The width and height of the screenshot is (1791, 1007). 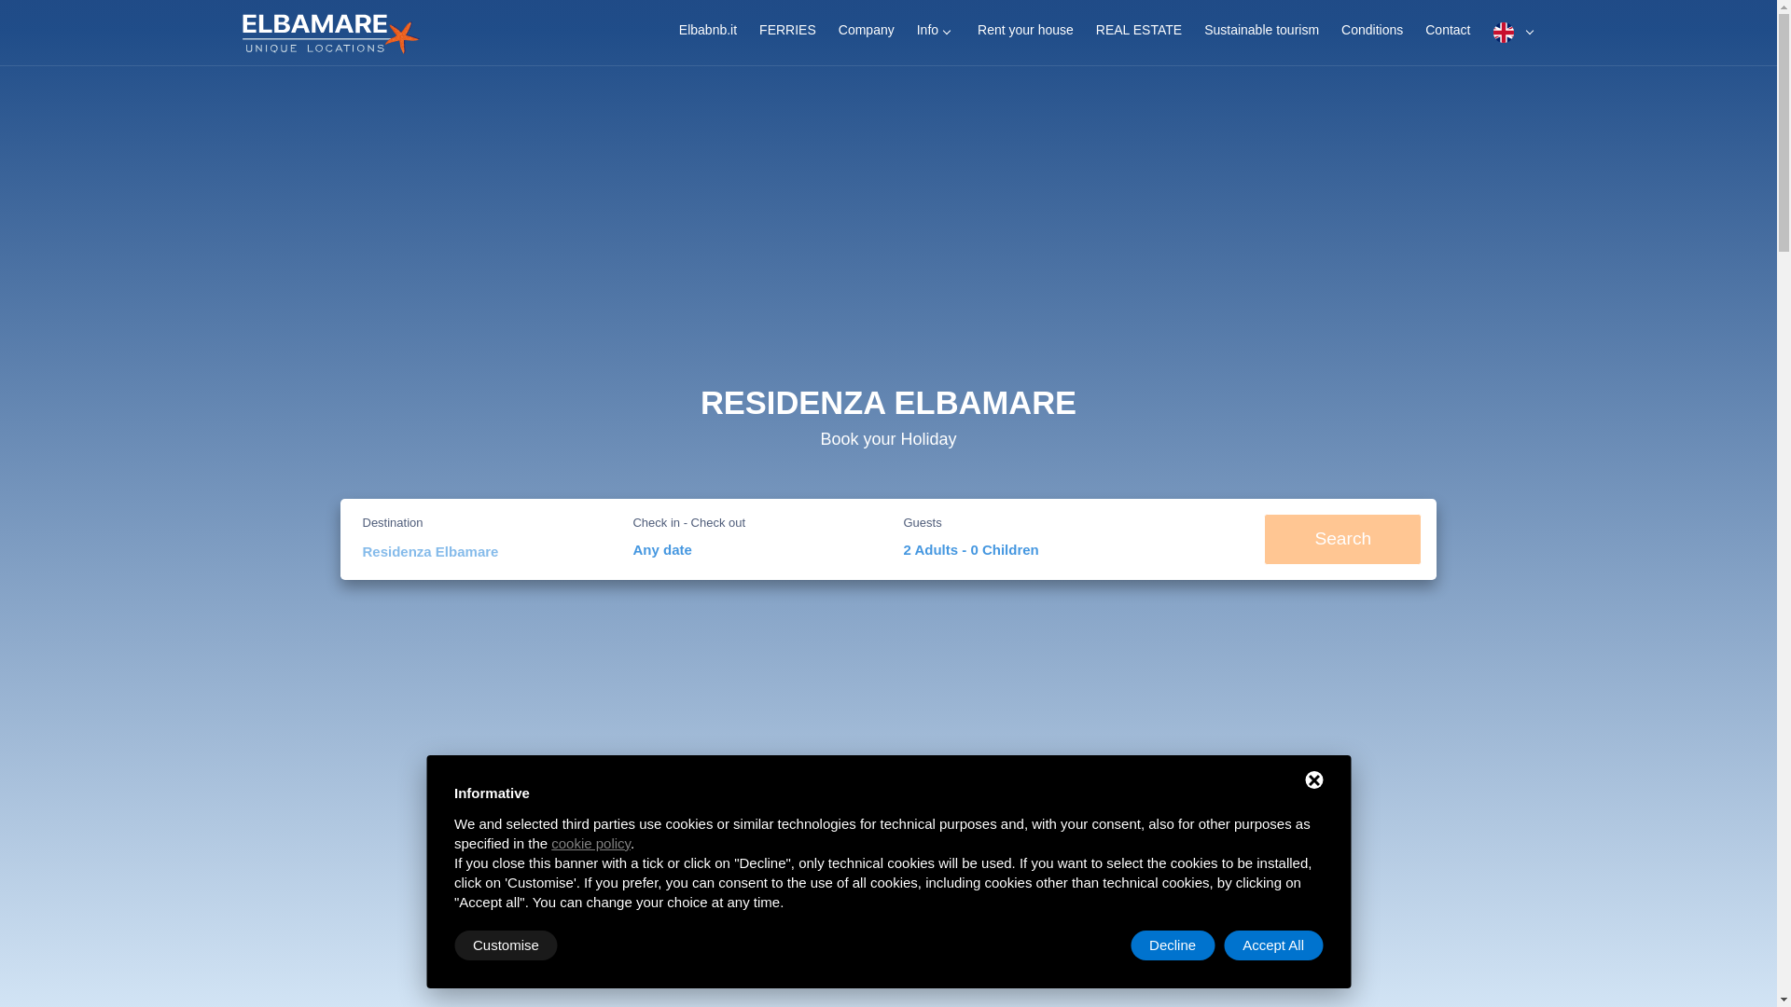 What do you see at coordinates (937, 33) in the screenshot?
I see `Info` at bounding box center [937, 33].